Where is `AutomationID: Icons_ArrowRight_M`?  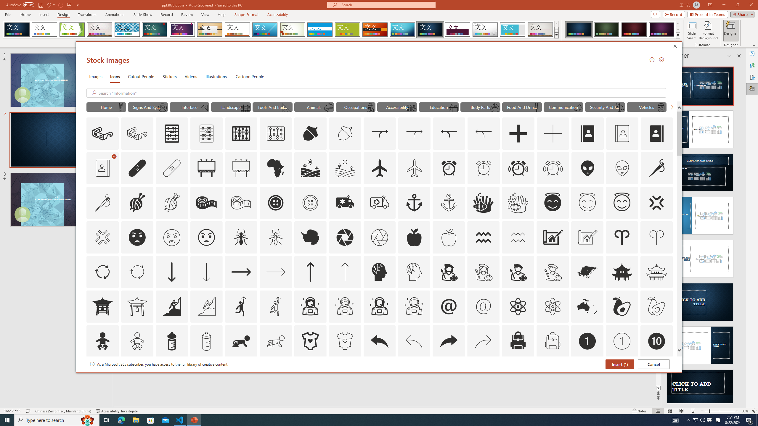 AutomationID: Icons_ArrowRight_M is located at coordinates (276, 272).